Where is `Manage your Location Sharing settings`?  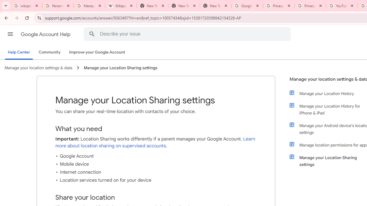 Manage your Location Sharing settings is located at coordinates (120, 68).